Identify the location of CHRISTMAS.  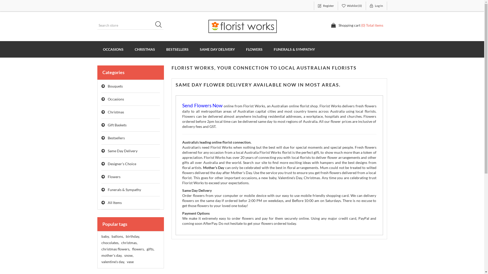
(145, 49).